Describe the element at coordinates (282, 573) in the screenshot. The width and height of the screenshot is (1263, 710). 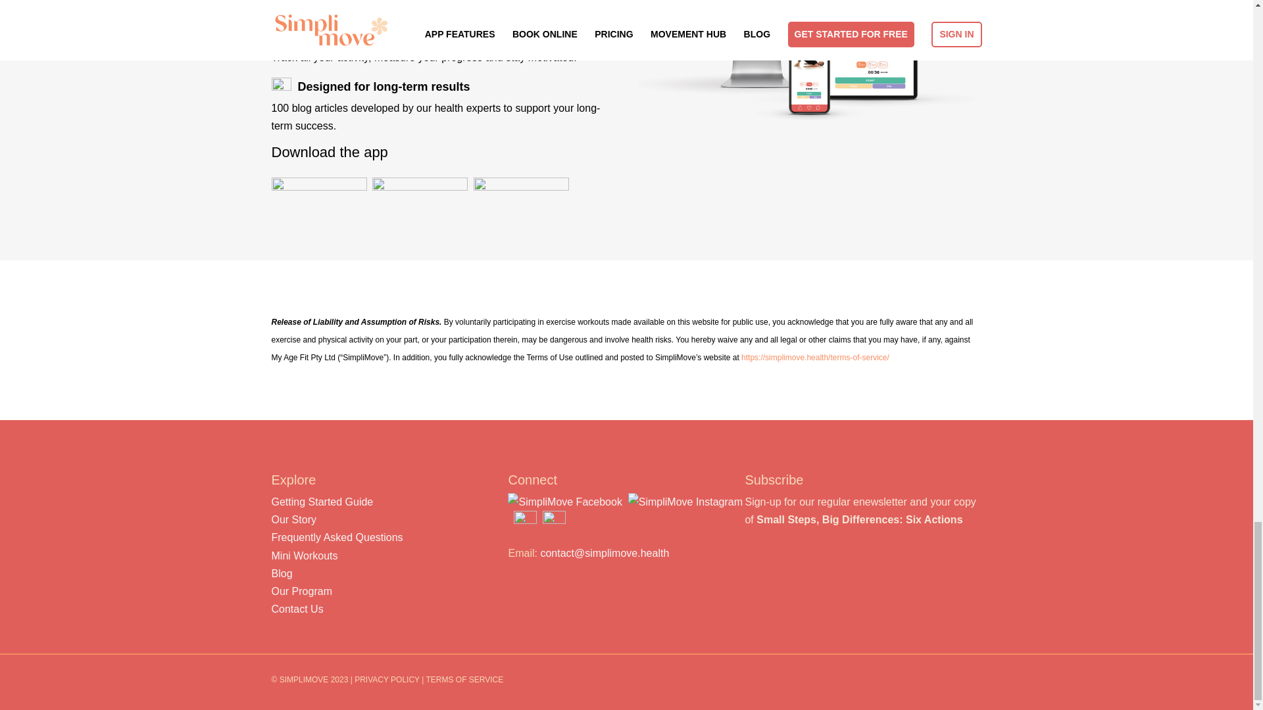
I see `Blog` at that location.